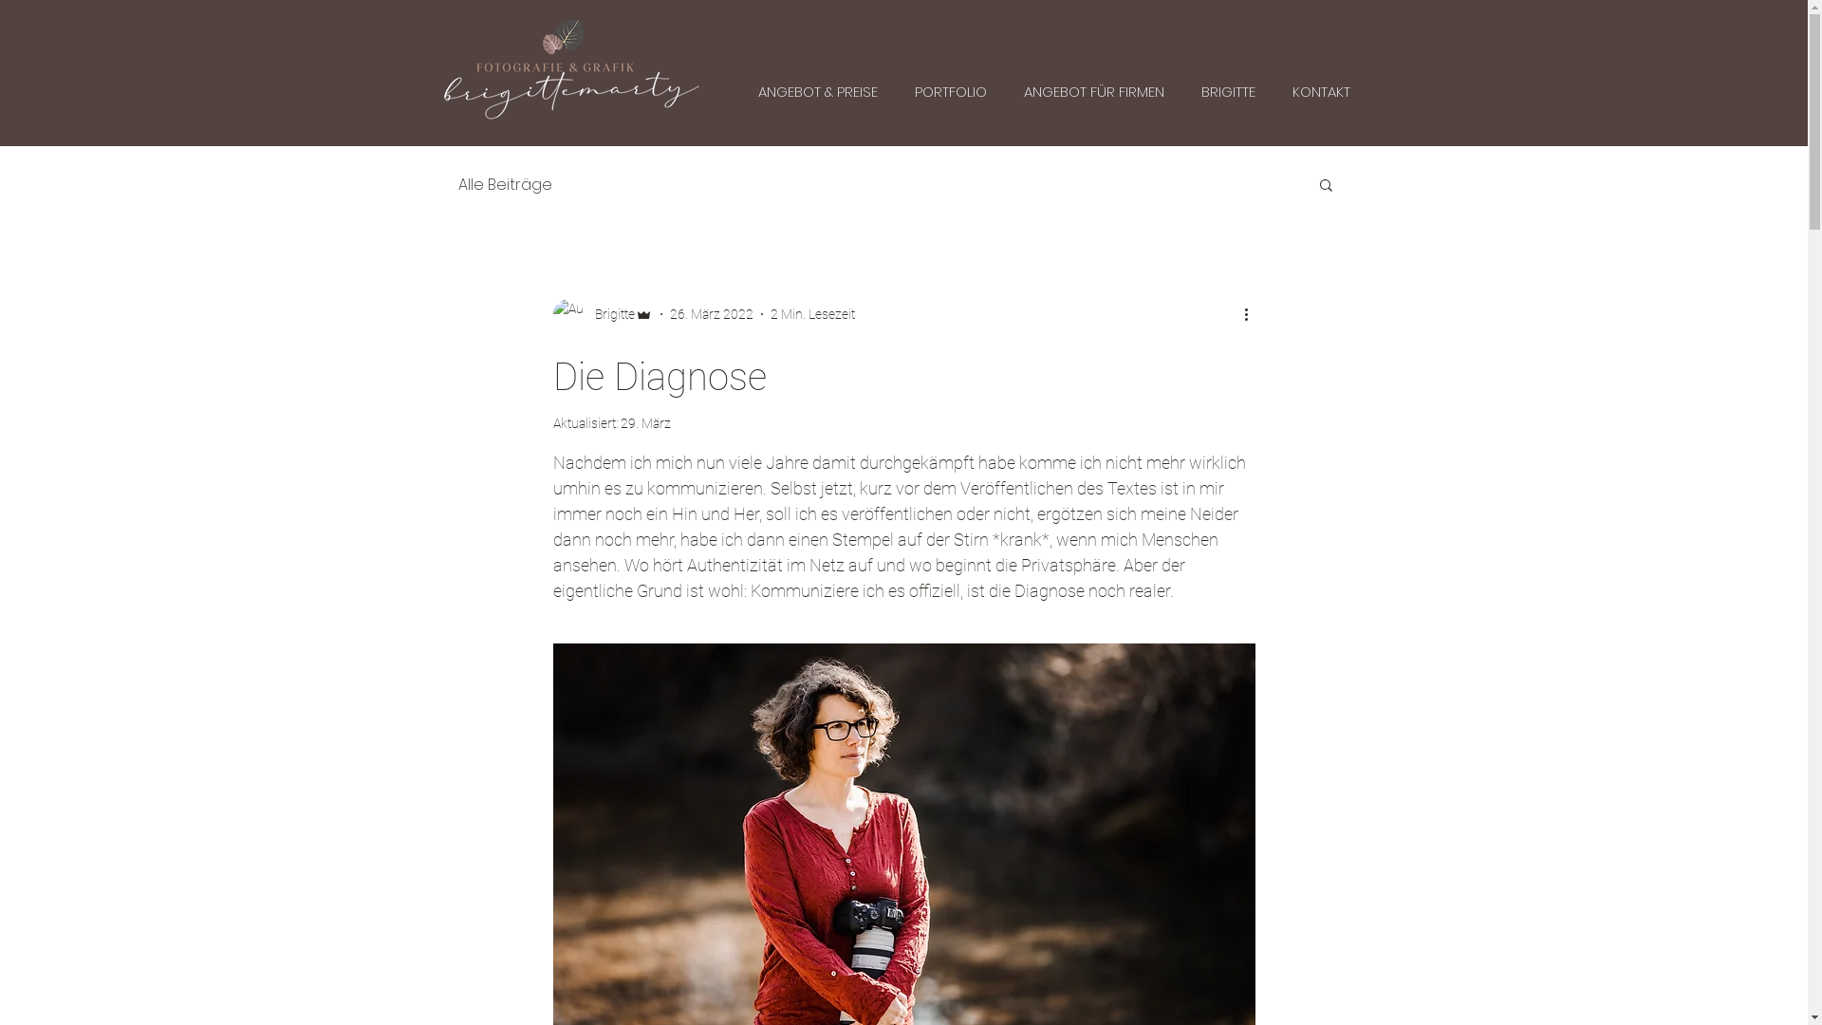 The image size is (1822, 1025). I want to click on KONTAKT, so click(1321, 91).